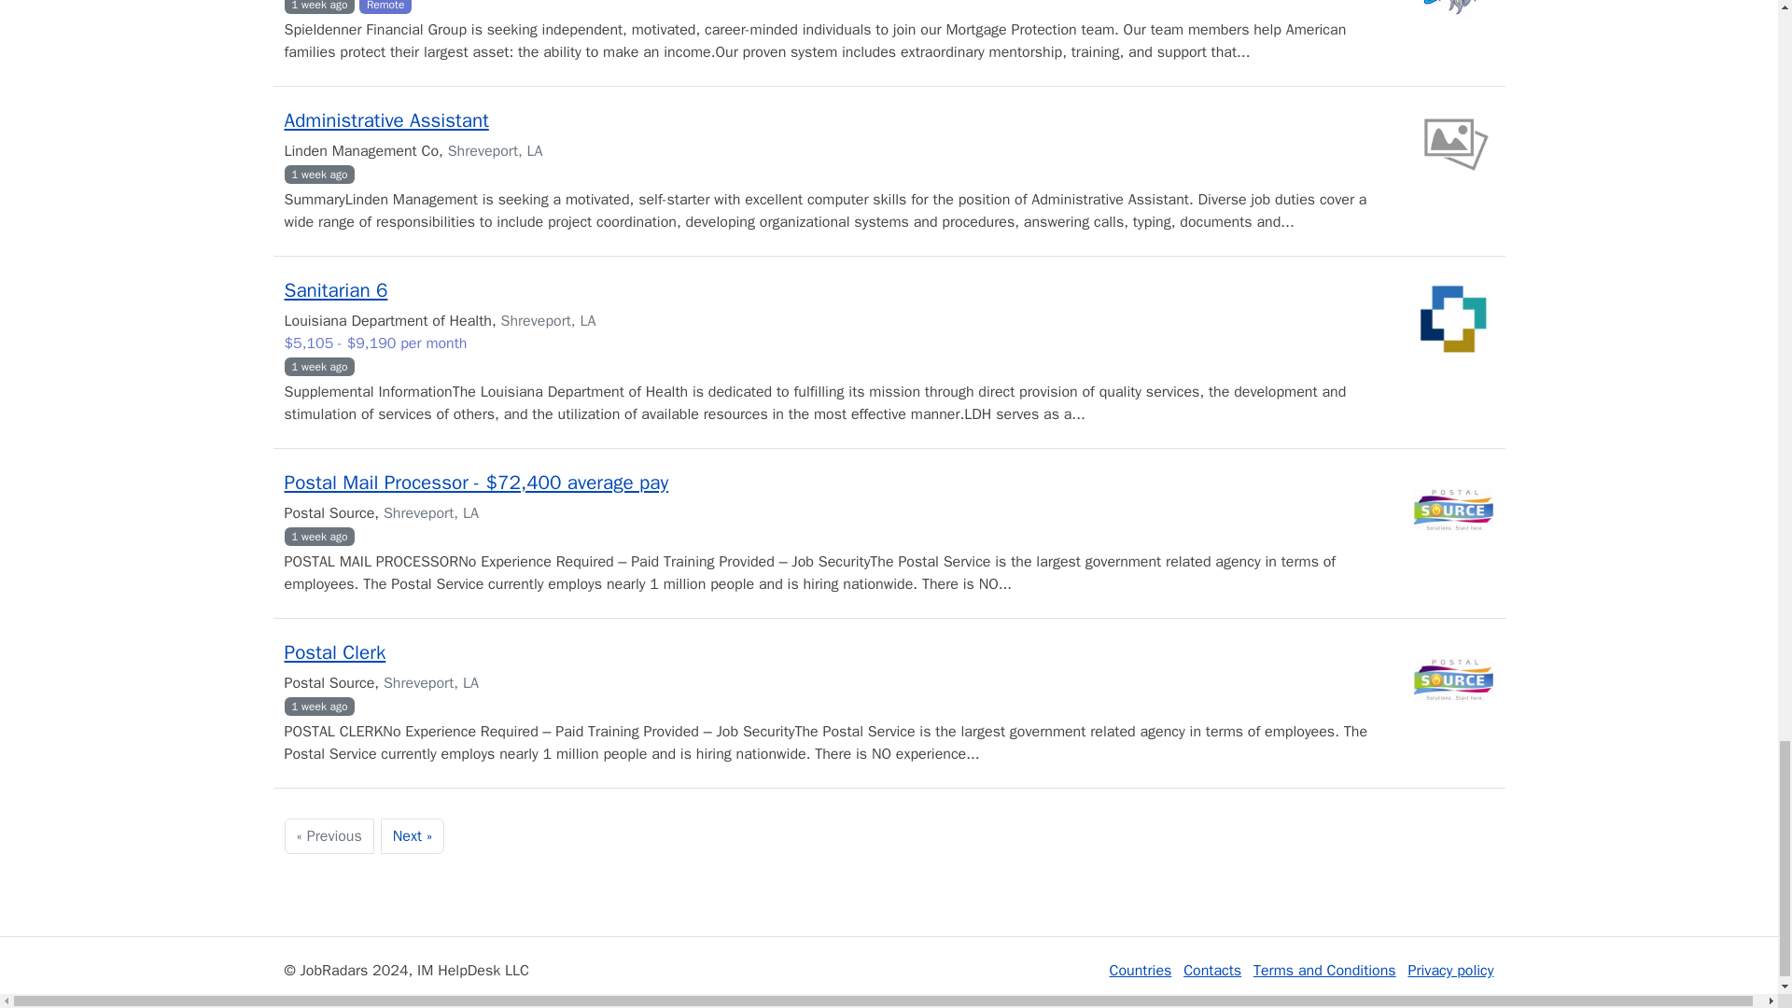 This screenshot has height=1008, width=1792. I want to click on Administrative Assistant, so click(385, 119).